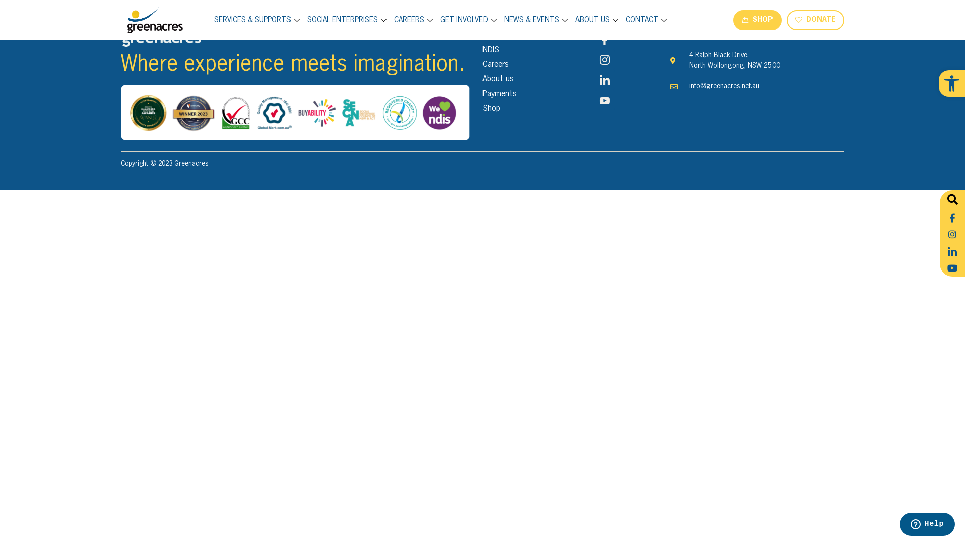 This screenshot has height=543, width=965. Describe the element at coordinates (758, 35) in the screenshot. I see `1800 462 446` at that location.